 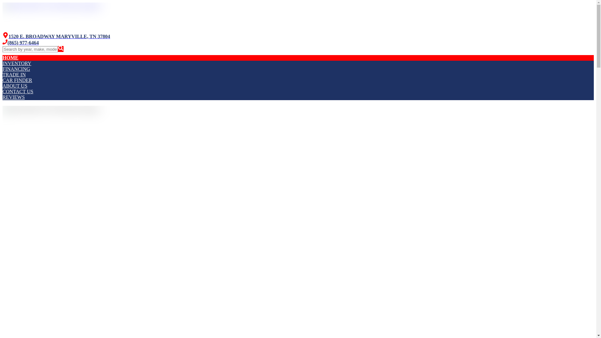 I want to click on ABOUT US, so click(x=14, y=86).